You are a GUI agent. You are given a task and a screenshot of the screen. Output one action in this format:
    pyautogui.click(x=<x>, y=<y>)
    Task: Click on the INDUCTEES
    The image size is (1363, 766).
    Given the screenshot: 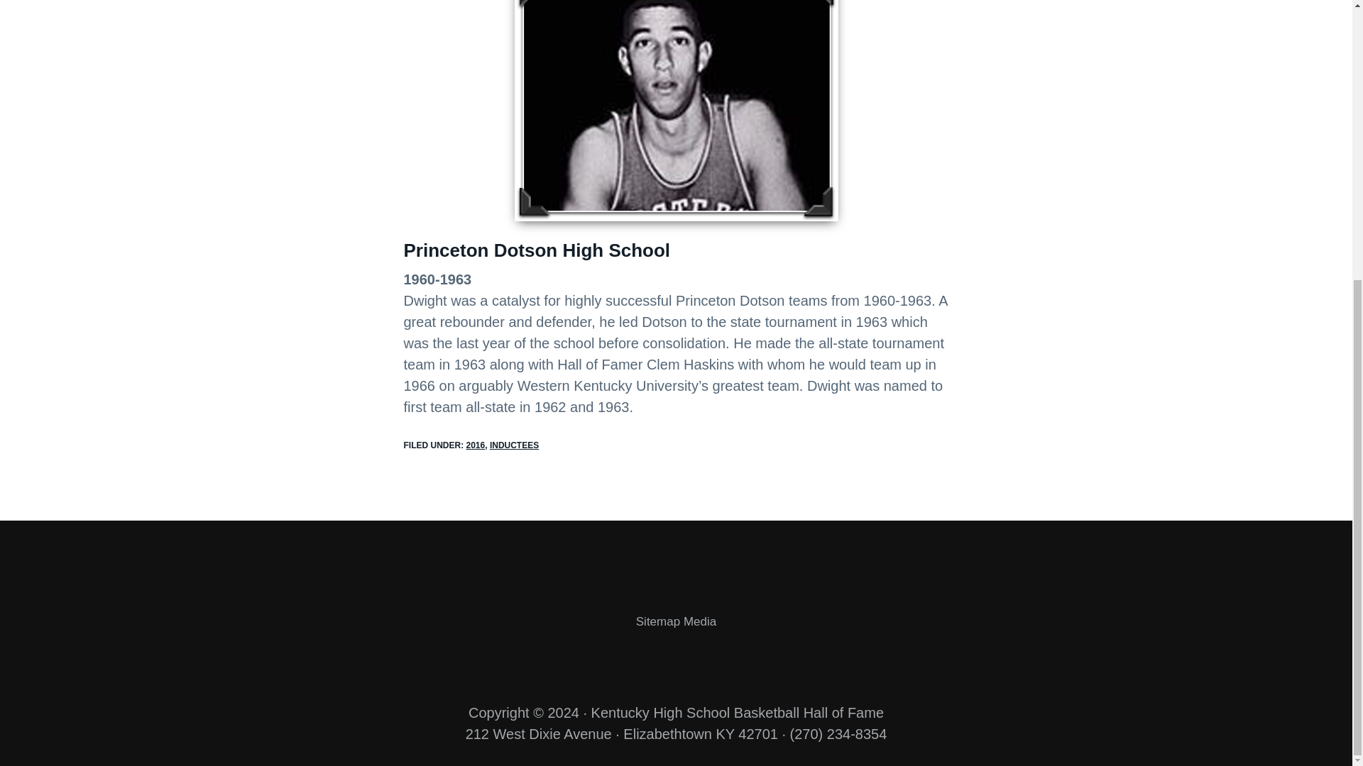 What is the action you would take?
    pyautogui.click(x=514, y=445)
    